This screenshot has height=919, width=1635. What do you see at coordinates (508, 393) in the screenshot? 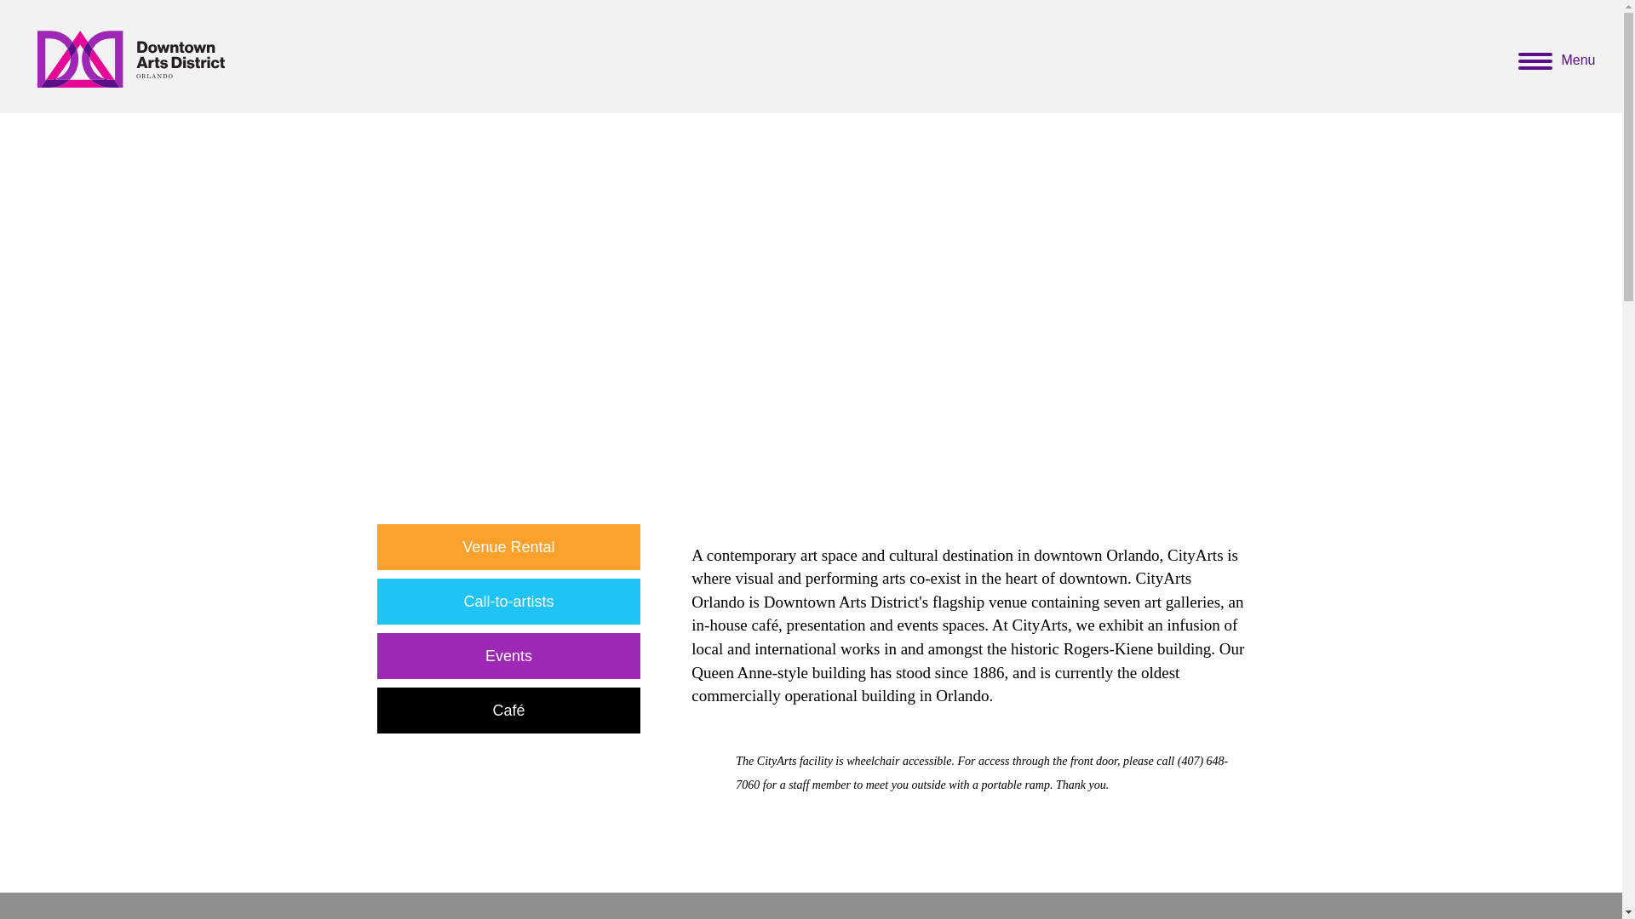
I see `CA Logo` at bounding box center [508, 393].